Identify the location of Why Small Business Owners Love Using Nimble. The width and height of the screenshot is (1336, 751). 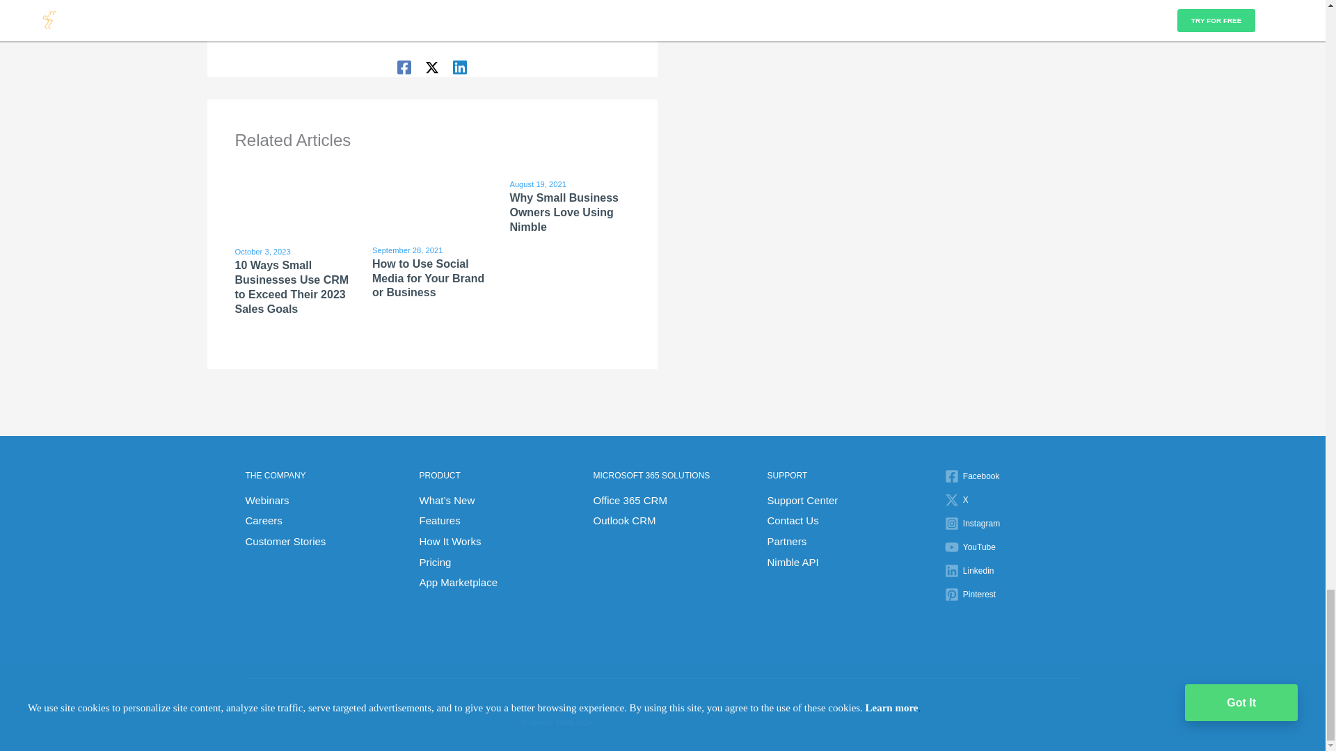
(564, 212).